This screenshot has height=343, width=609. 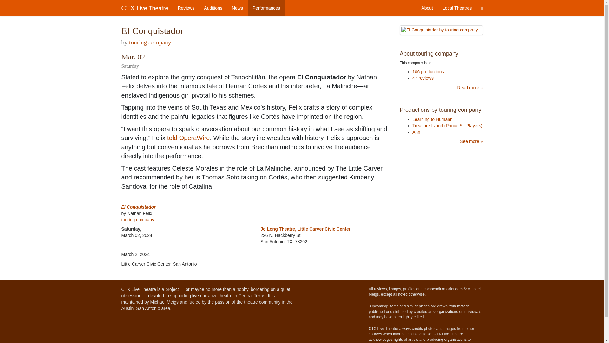 What do you see at coordinates (423, 78) in the screenshot?
I see `47 reviews` at bounding box center [423, 78].